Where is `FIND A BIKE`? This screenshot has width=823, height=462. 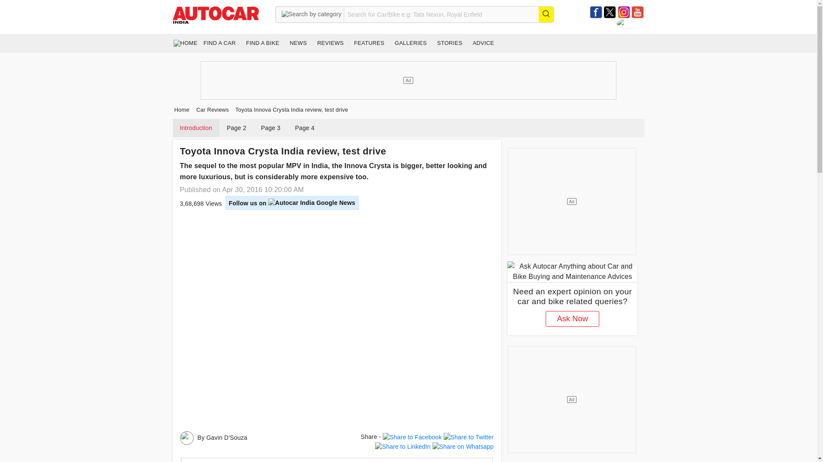 FIND A BIKE is located at coordinates (263, 43).